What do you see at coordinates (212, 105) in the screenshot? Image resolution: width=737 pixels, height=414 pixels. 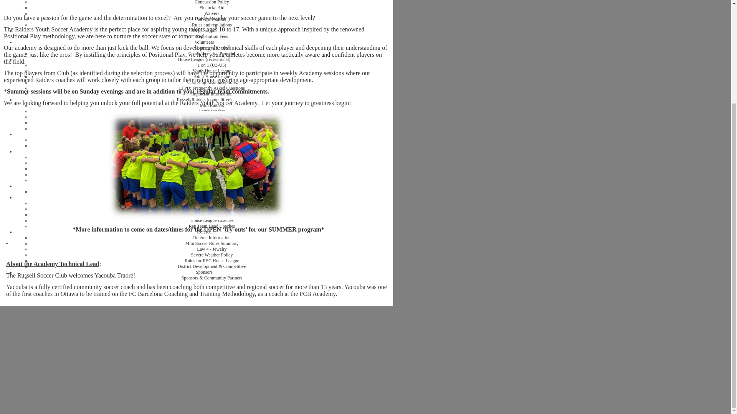 I see `Mini Raiders` at bounding box center [212, 105].